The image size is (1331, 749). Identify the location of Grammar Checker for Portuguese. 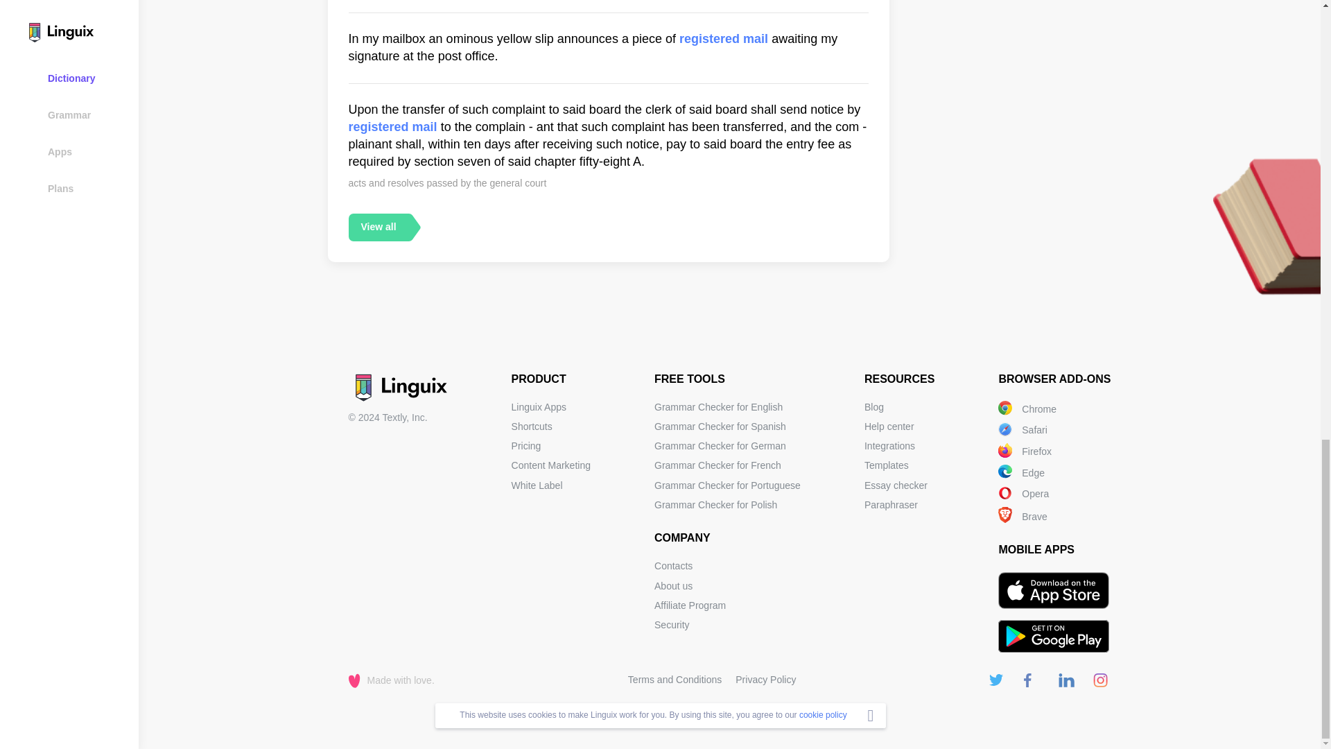
(728, 485).